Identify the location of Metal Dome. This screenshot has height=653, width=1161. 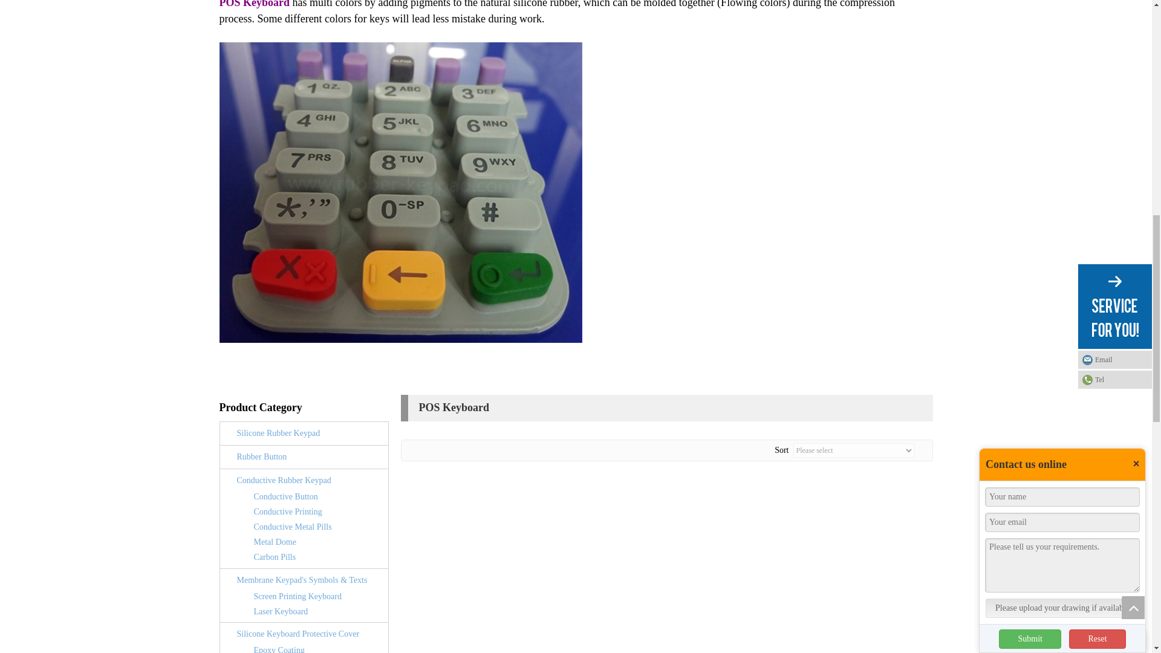
(275, 542).